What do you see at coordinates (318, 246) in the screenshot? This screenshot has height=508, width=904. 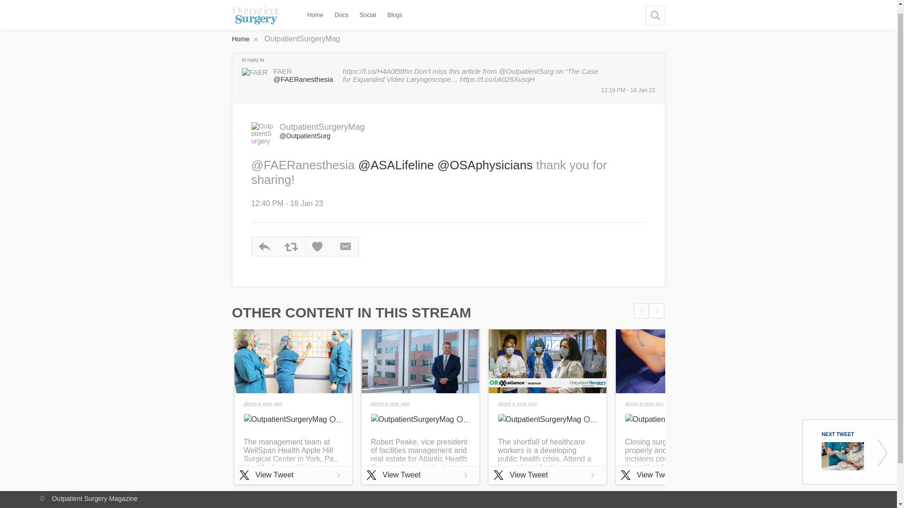 I see `Like` at bounding box center [318, 246].